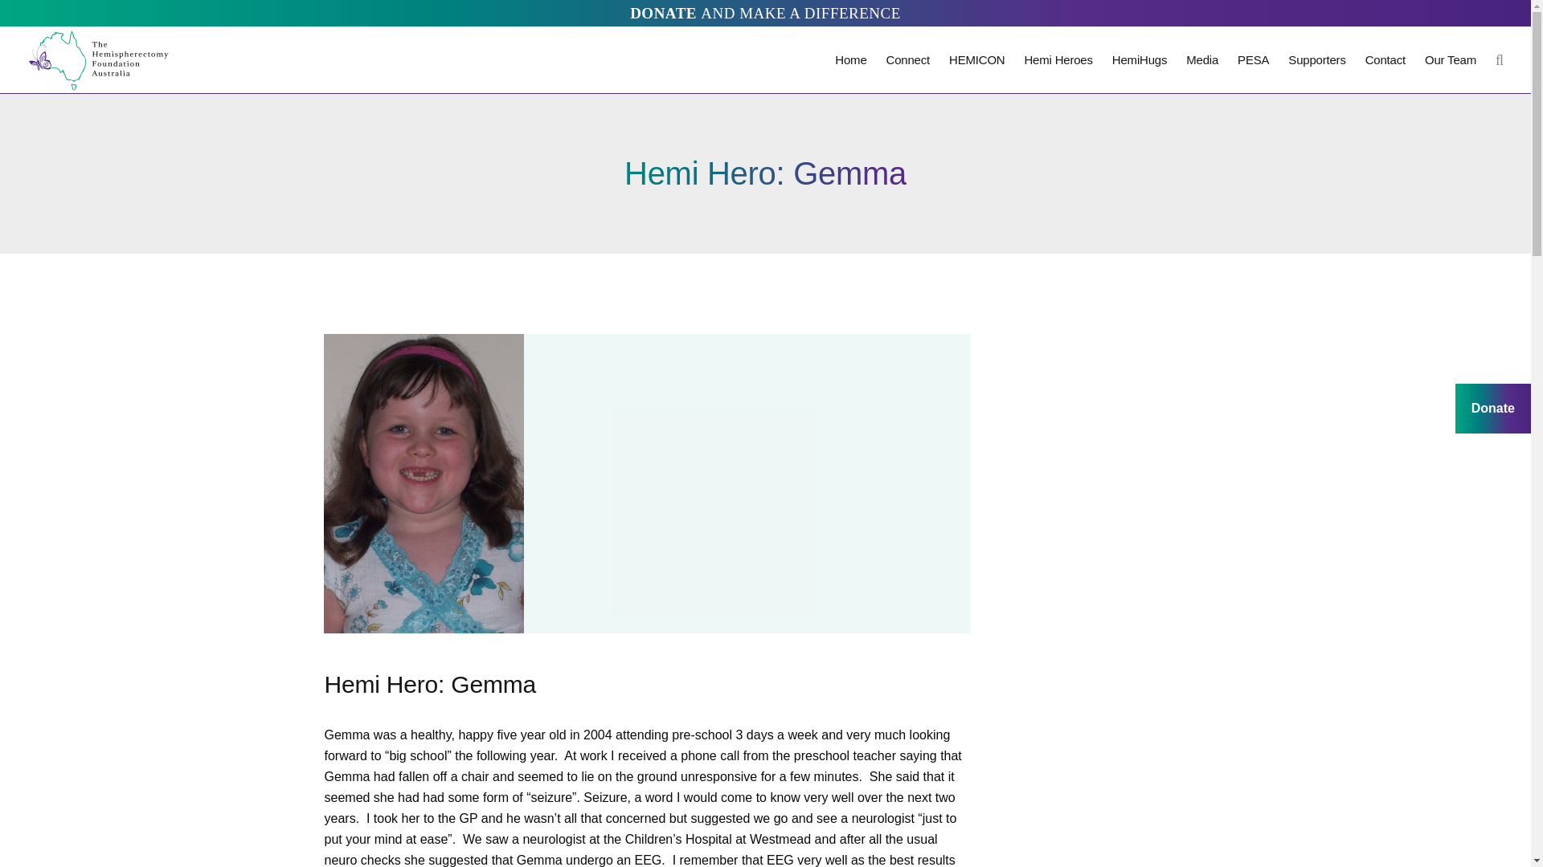 This screenshot has height=867, width=1543. I want to click on Contact, so click(1385, 59).